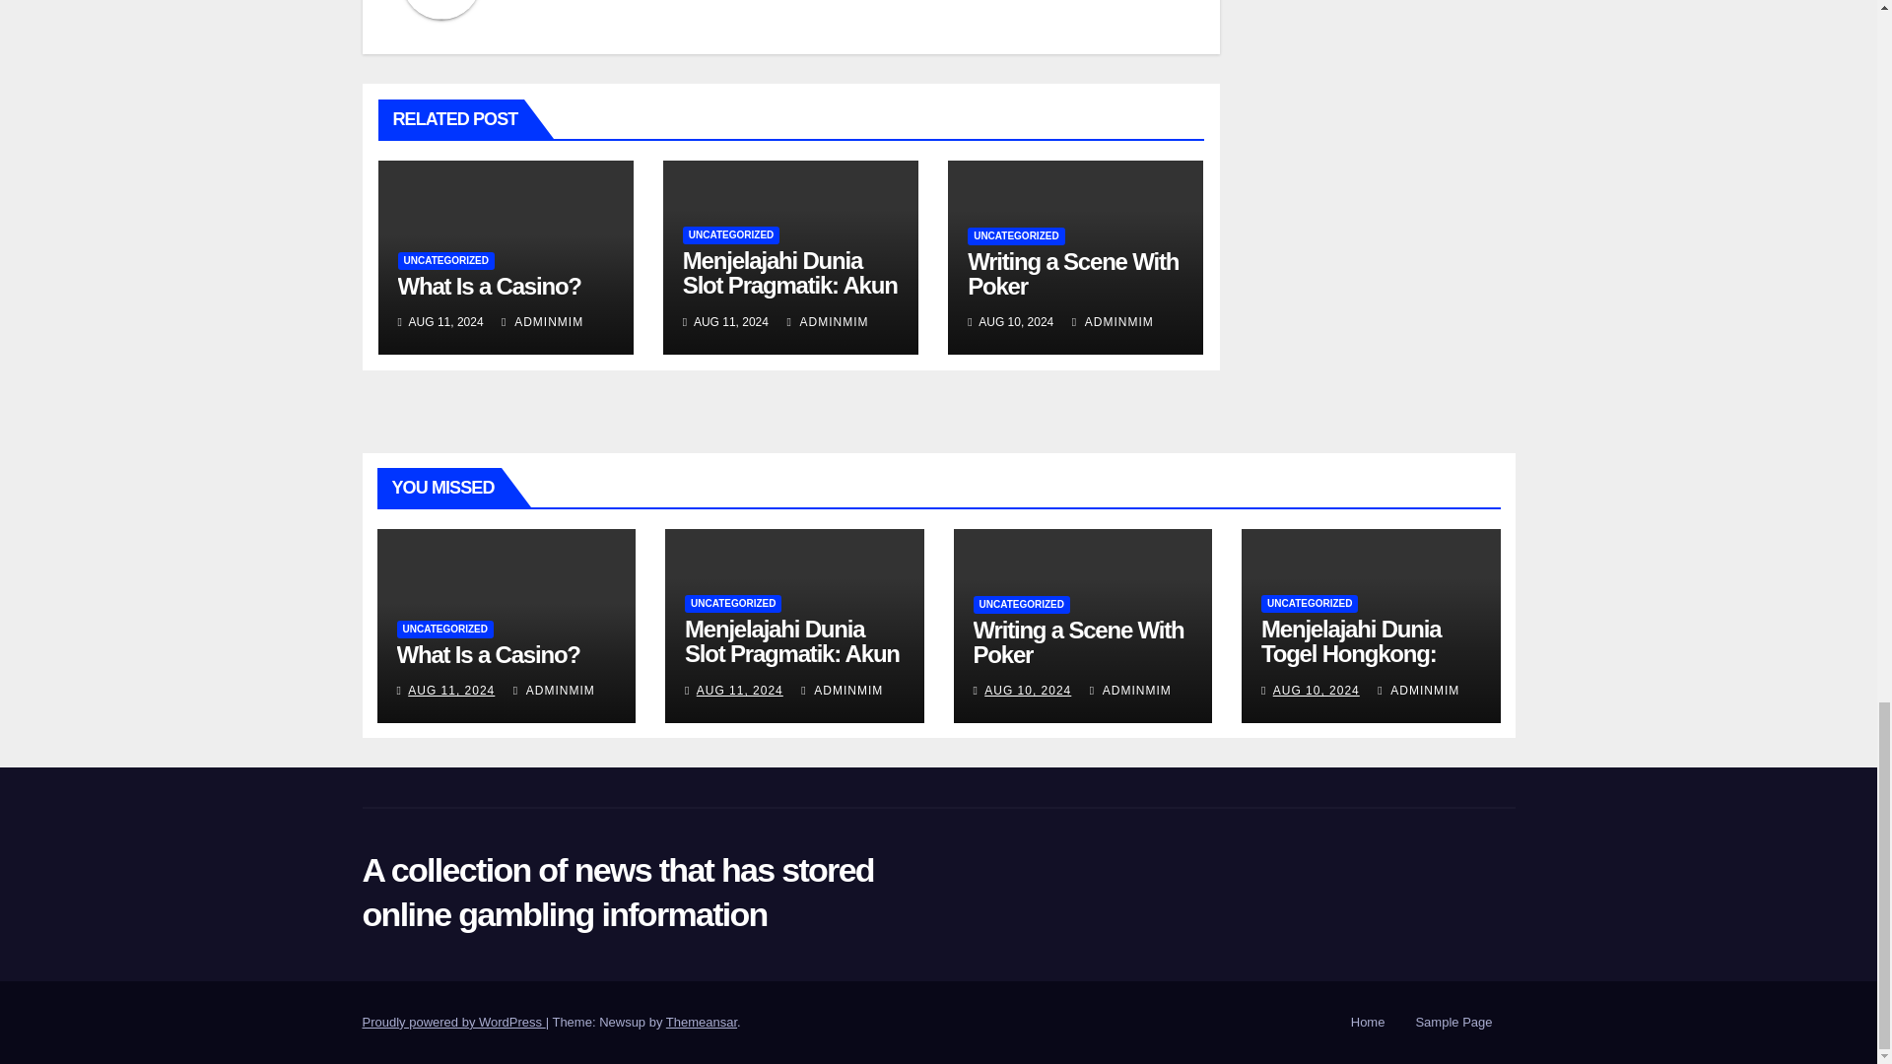 The image size is (1892, 1064). Describe the element at coordinates (542, 321) in the screenshot. I see `ADMINMIM` at that location.